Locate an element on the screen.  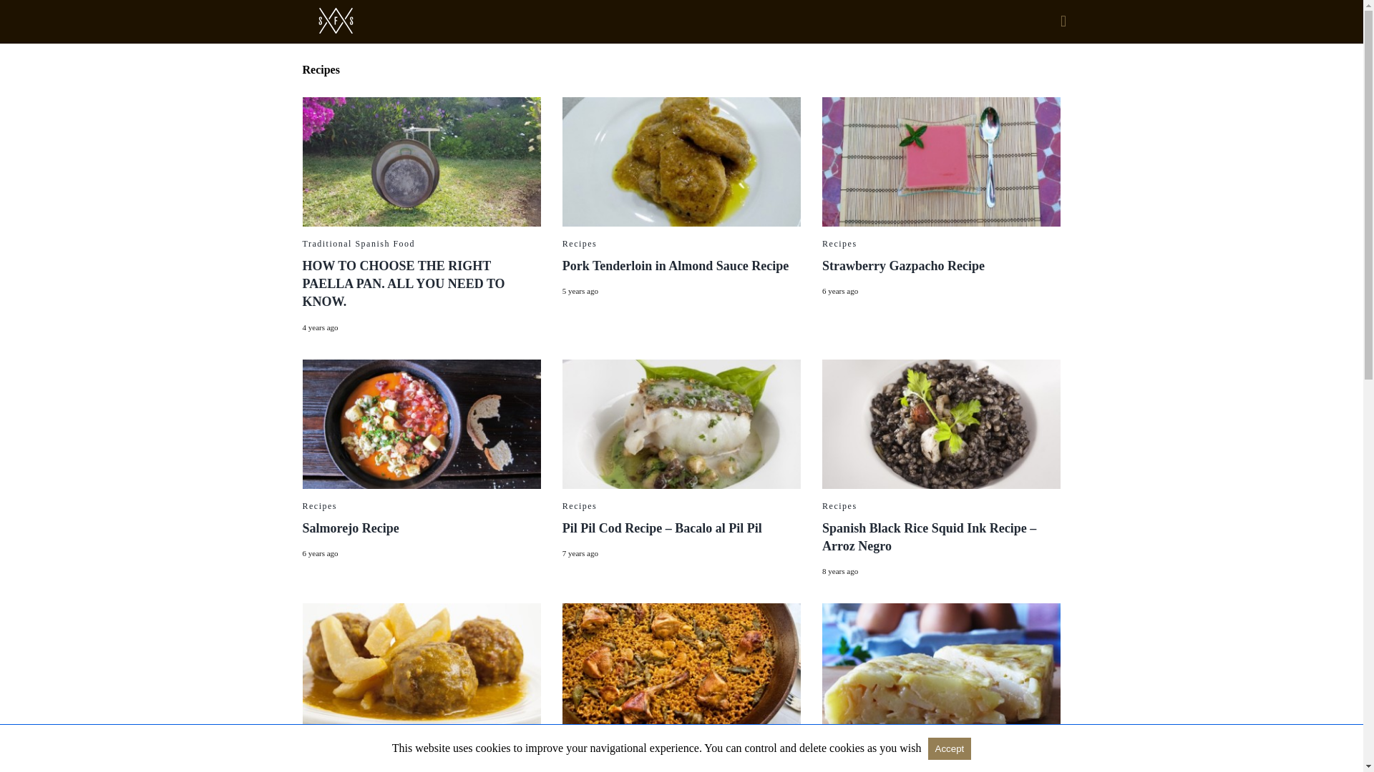
Paella Valenciana Recipe -The Traditional Paella Valenciana is located at coordinates (681, 668).